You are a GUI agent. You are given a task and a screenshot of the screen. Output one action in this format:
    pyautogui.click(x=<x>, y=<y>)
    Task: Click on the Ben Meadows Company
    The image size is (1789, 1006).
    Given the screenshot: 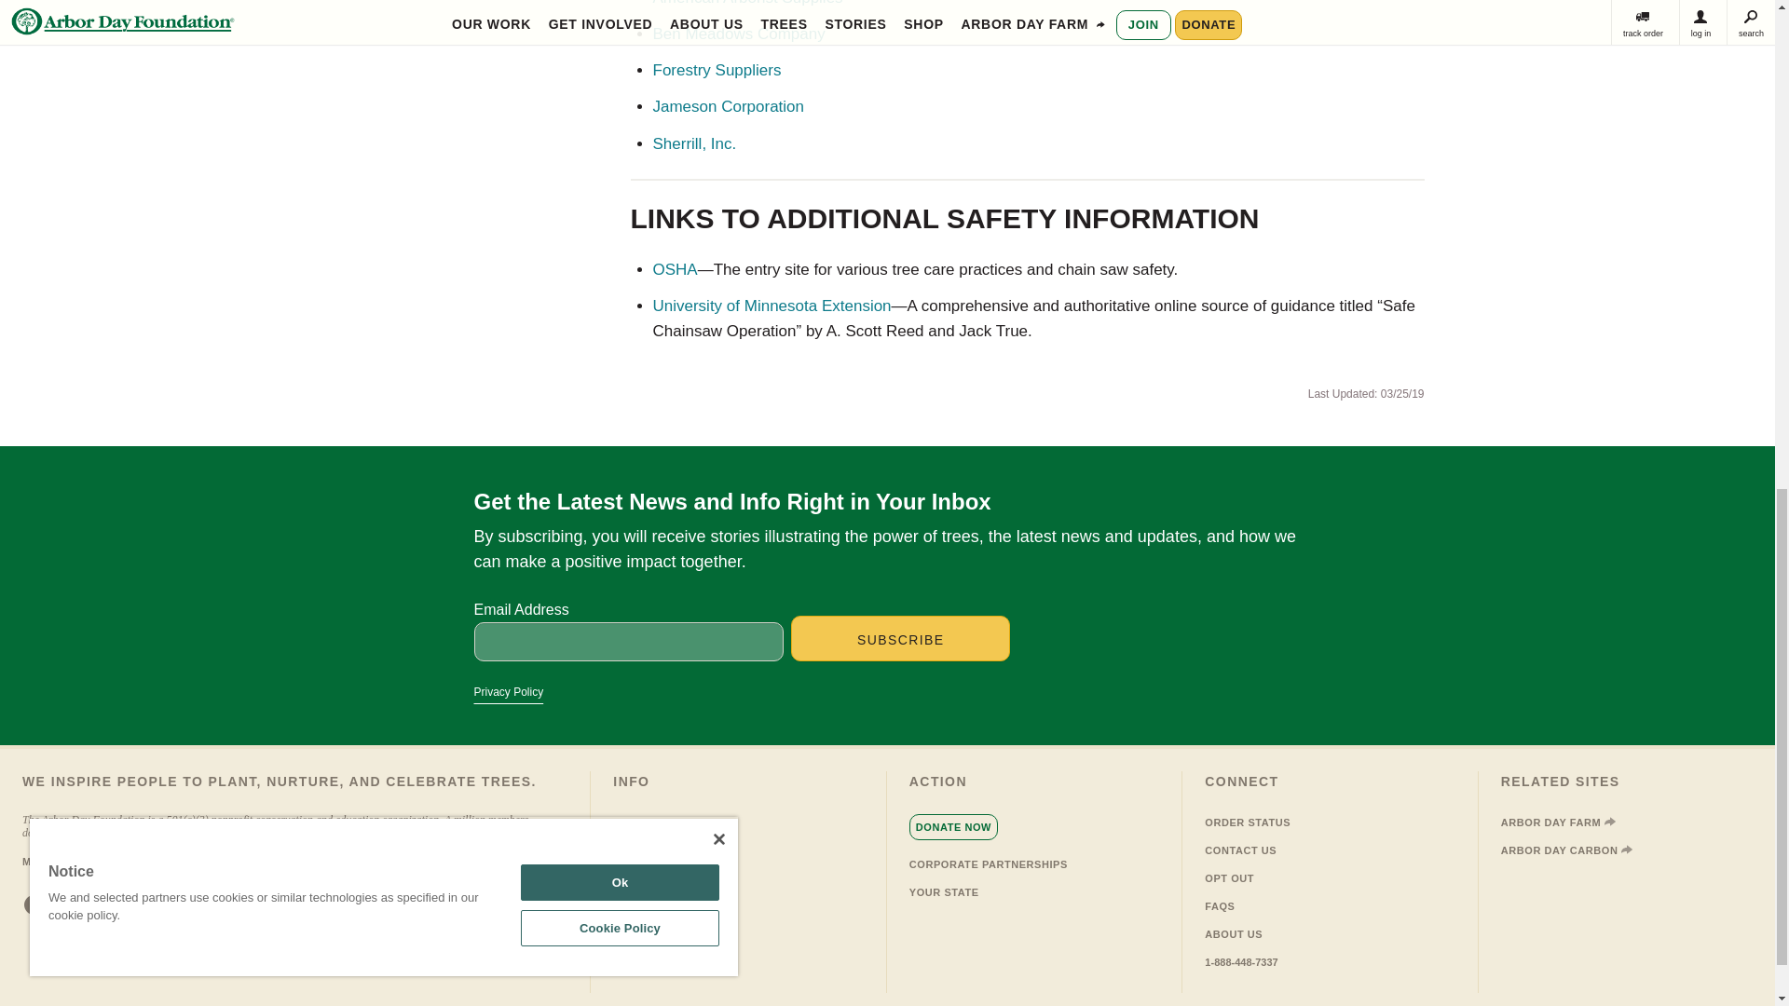 What is the action you would take?
    pyautogui.click(x=738, y=34)
    